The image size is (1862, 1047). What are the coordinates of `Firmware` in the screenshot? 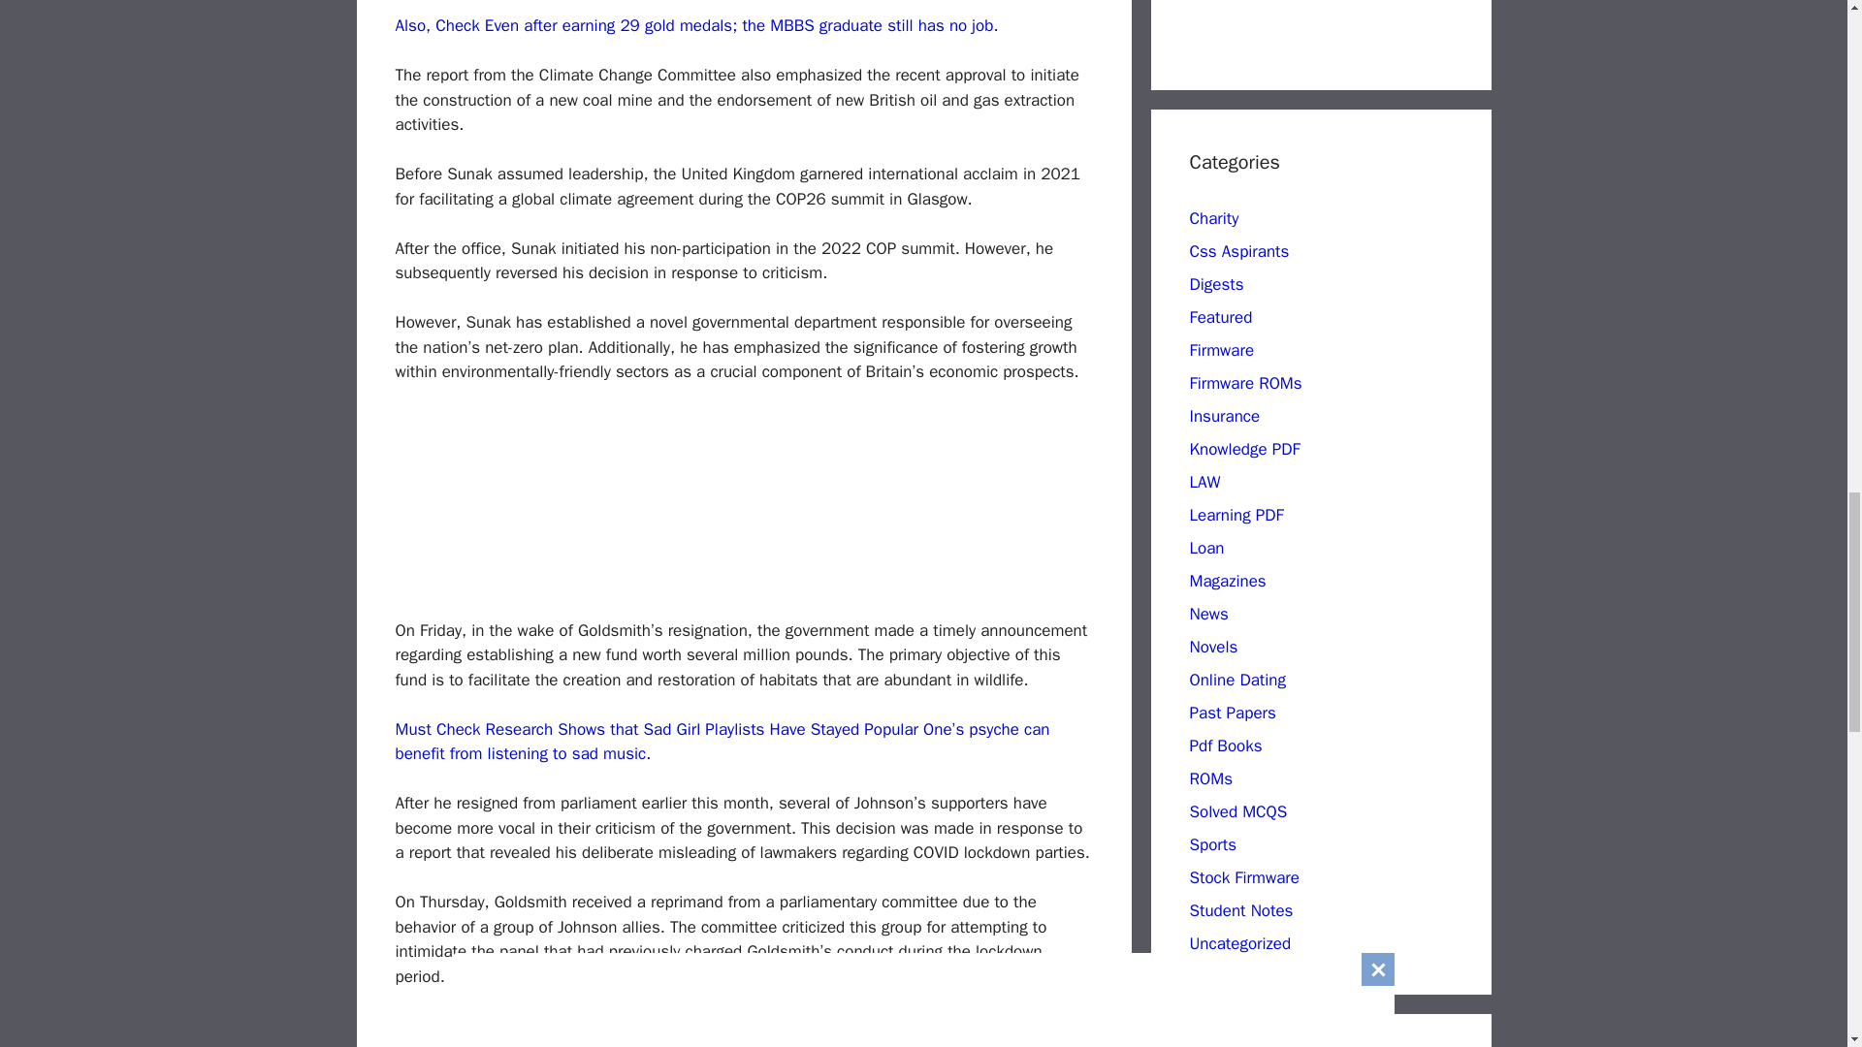 It's located at (1221, 350).